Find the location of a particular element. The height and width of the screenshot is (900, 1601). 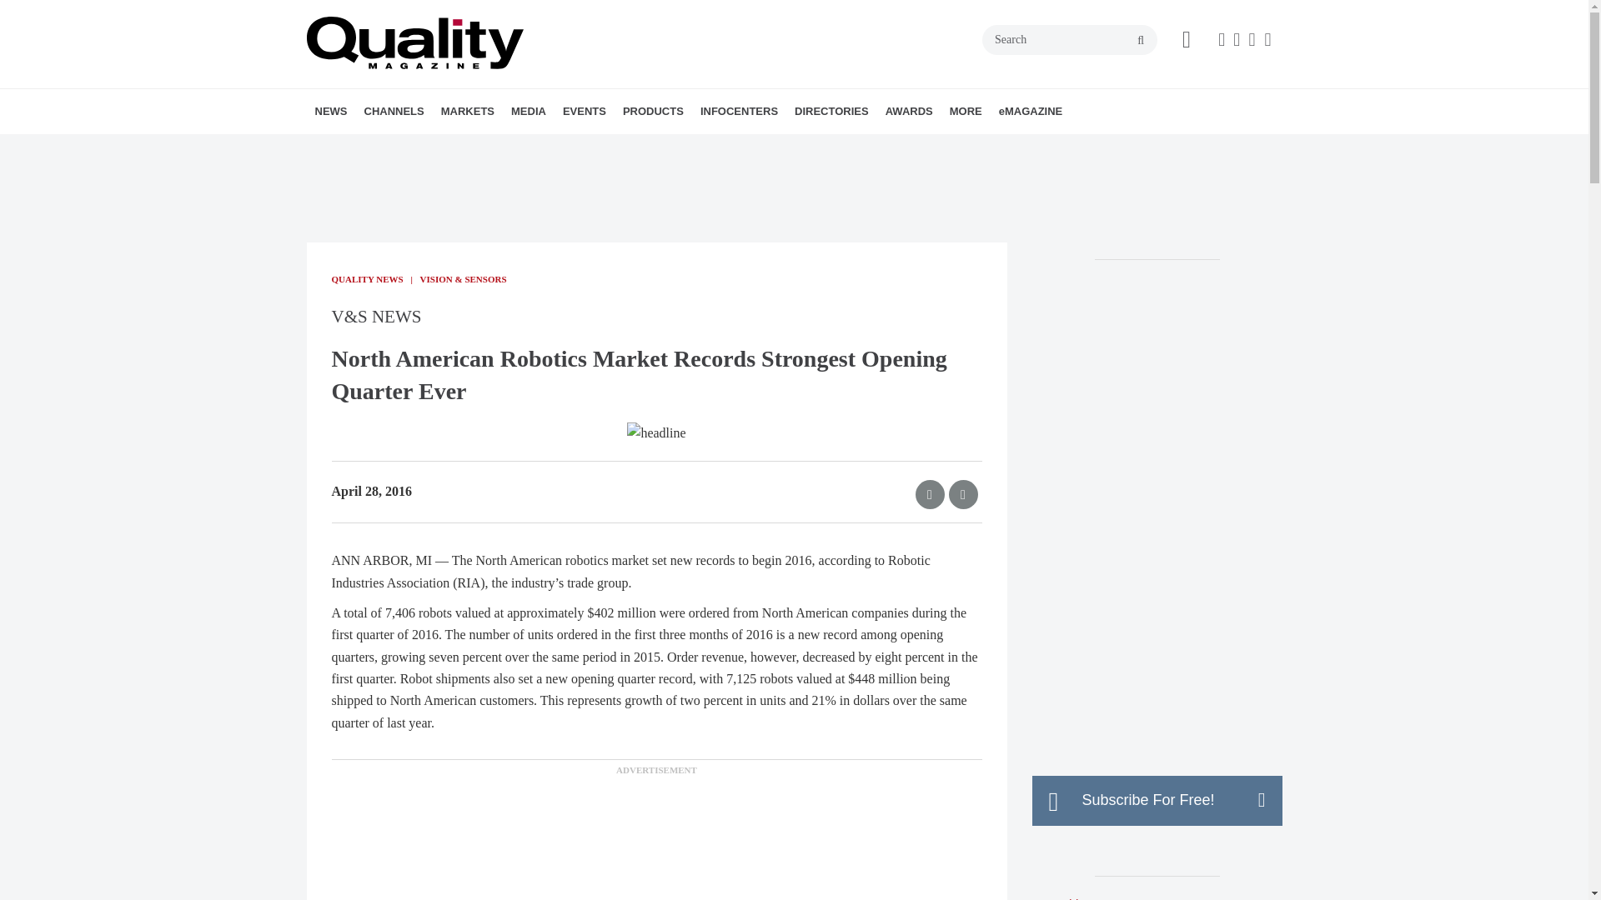

AEROSPACE is located at coordinates (537, 147).